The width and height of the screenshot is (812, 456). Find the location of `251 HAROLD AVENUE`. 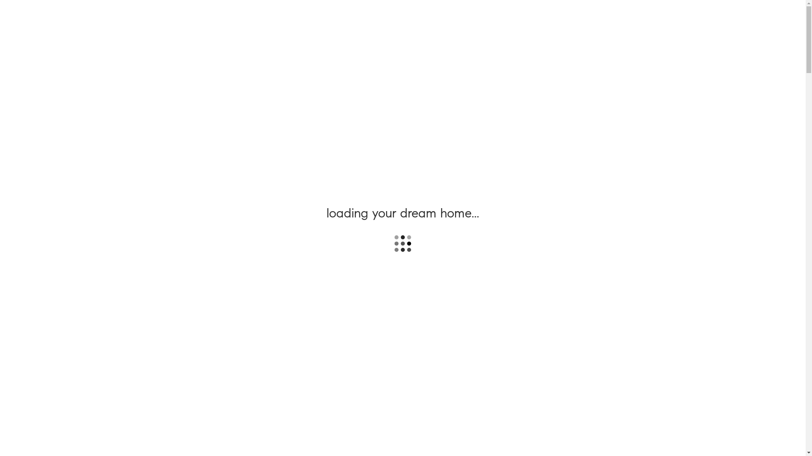

251 HAROLD AVENUE is located at coordinates (403, 285).